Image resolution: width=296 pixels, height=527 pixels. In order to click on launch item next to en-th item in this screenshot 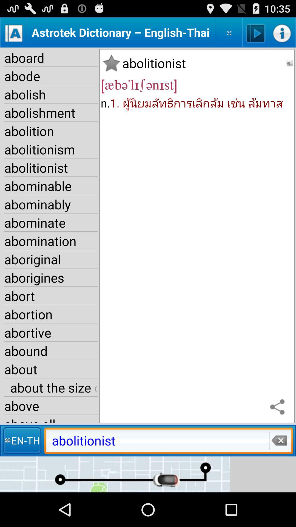, I will do `click(279, 440)`.